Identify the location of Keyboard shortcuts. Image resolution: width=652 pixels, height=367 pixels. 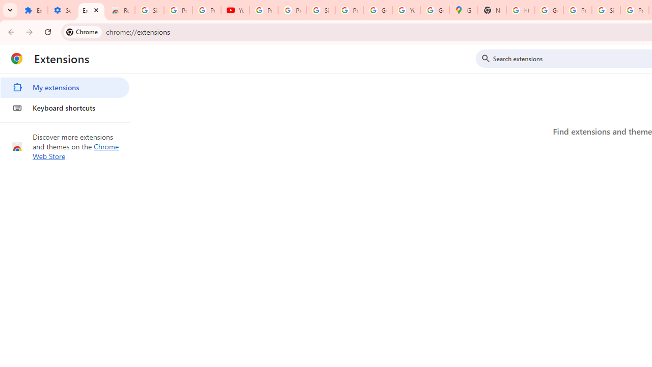
(65, 108).